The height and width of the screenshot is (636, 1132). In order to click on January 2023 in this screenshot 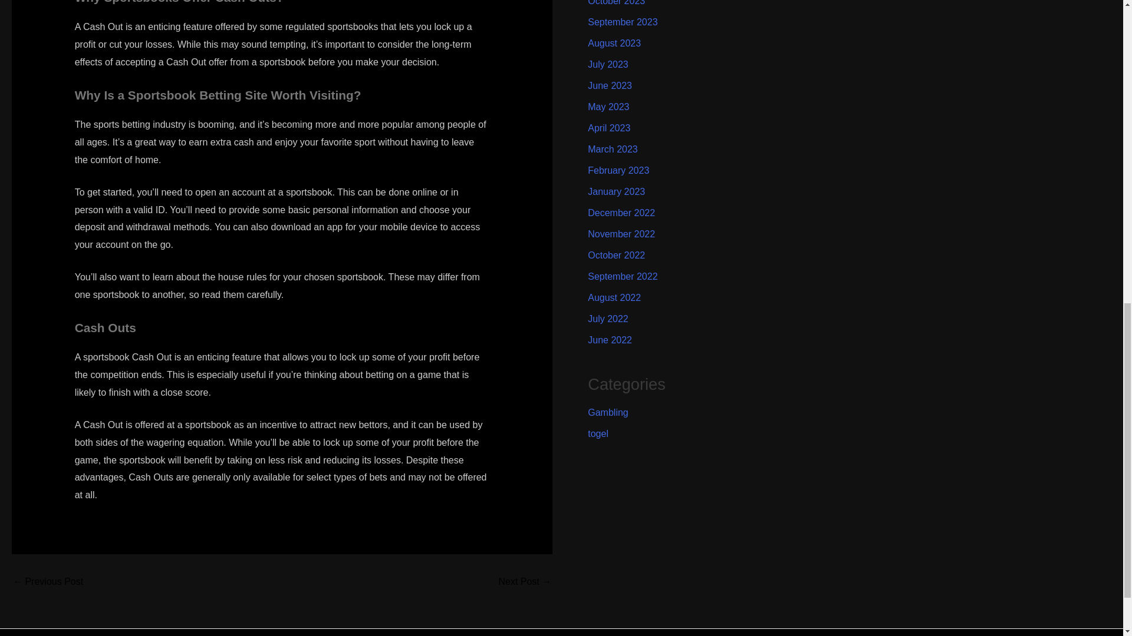, I will do `click(616, 191)`.